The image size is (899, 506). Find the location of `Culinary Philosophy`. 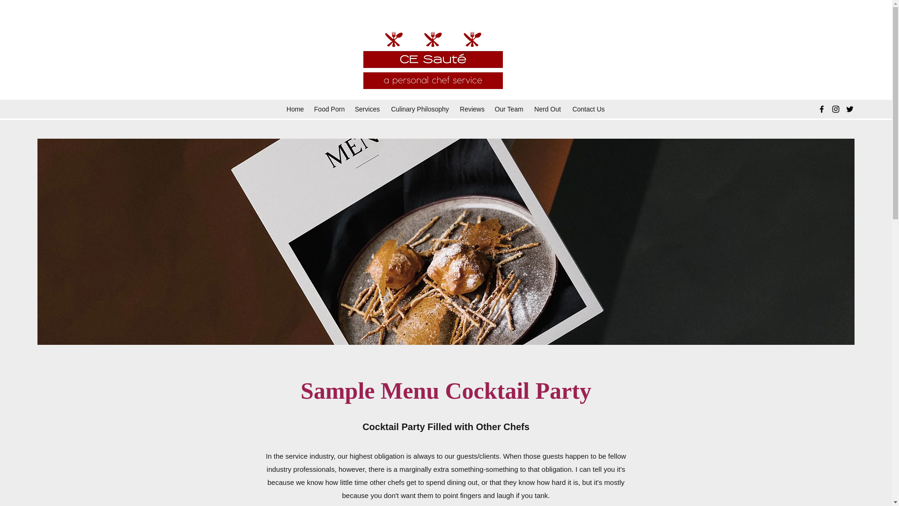

Culinary Philosophy is located at coordinates (420, 109).